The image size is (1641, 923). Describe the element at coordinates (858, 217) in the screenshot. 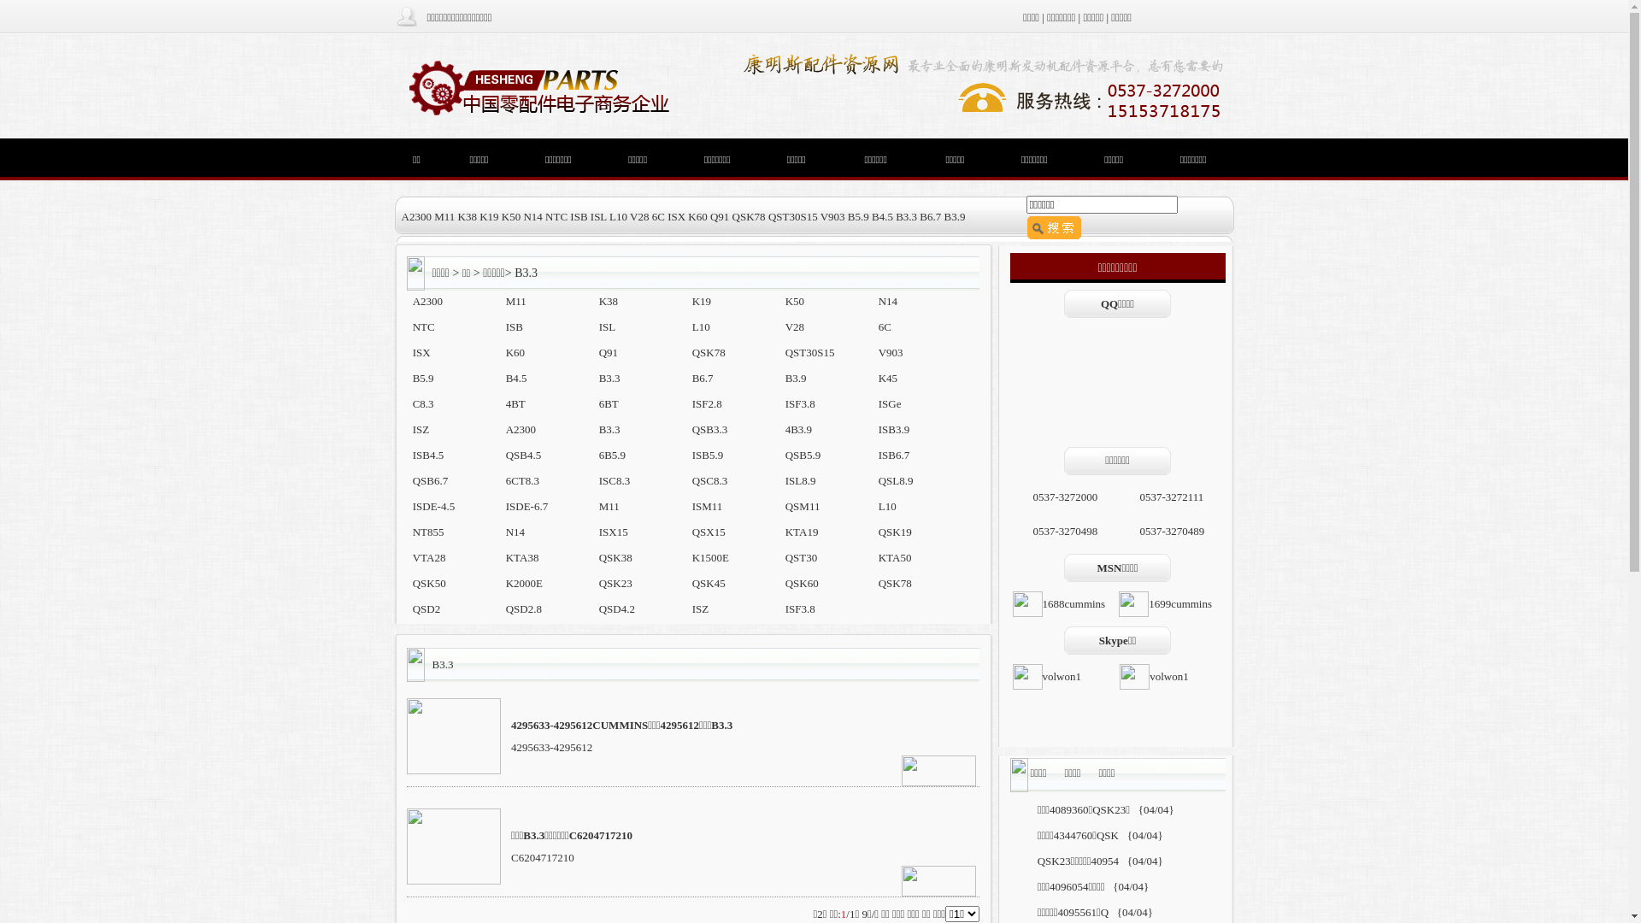

I see `B5.9` at that location.